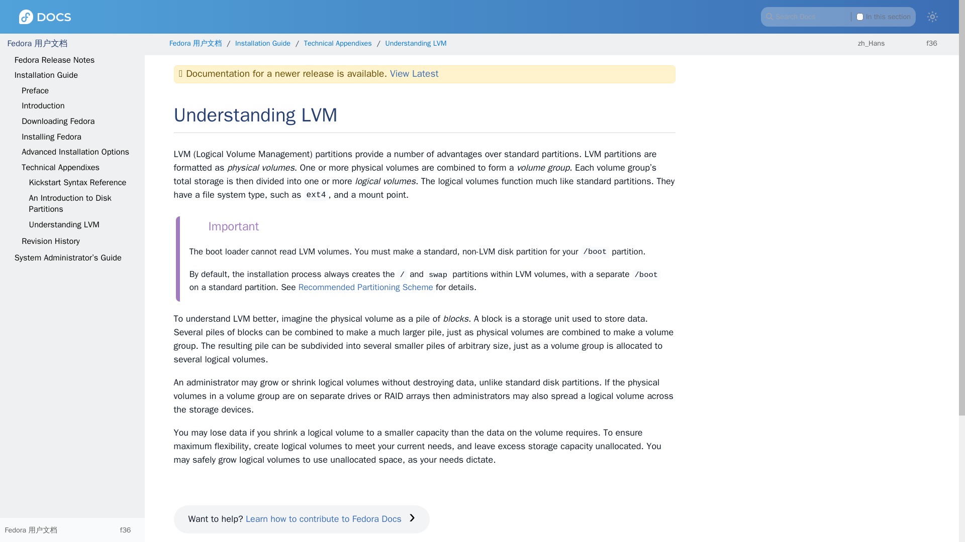 The image size is (965, 542). Describe the element at coordinates (35, 90) in the screenshot. I see `Preface` at that location.